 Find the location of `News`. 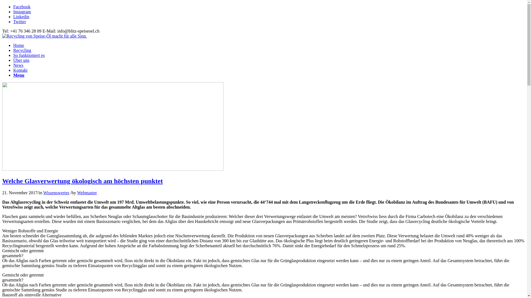

News is located at coordinates (18, 65).